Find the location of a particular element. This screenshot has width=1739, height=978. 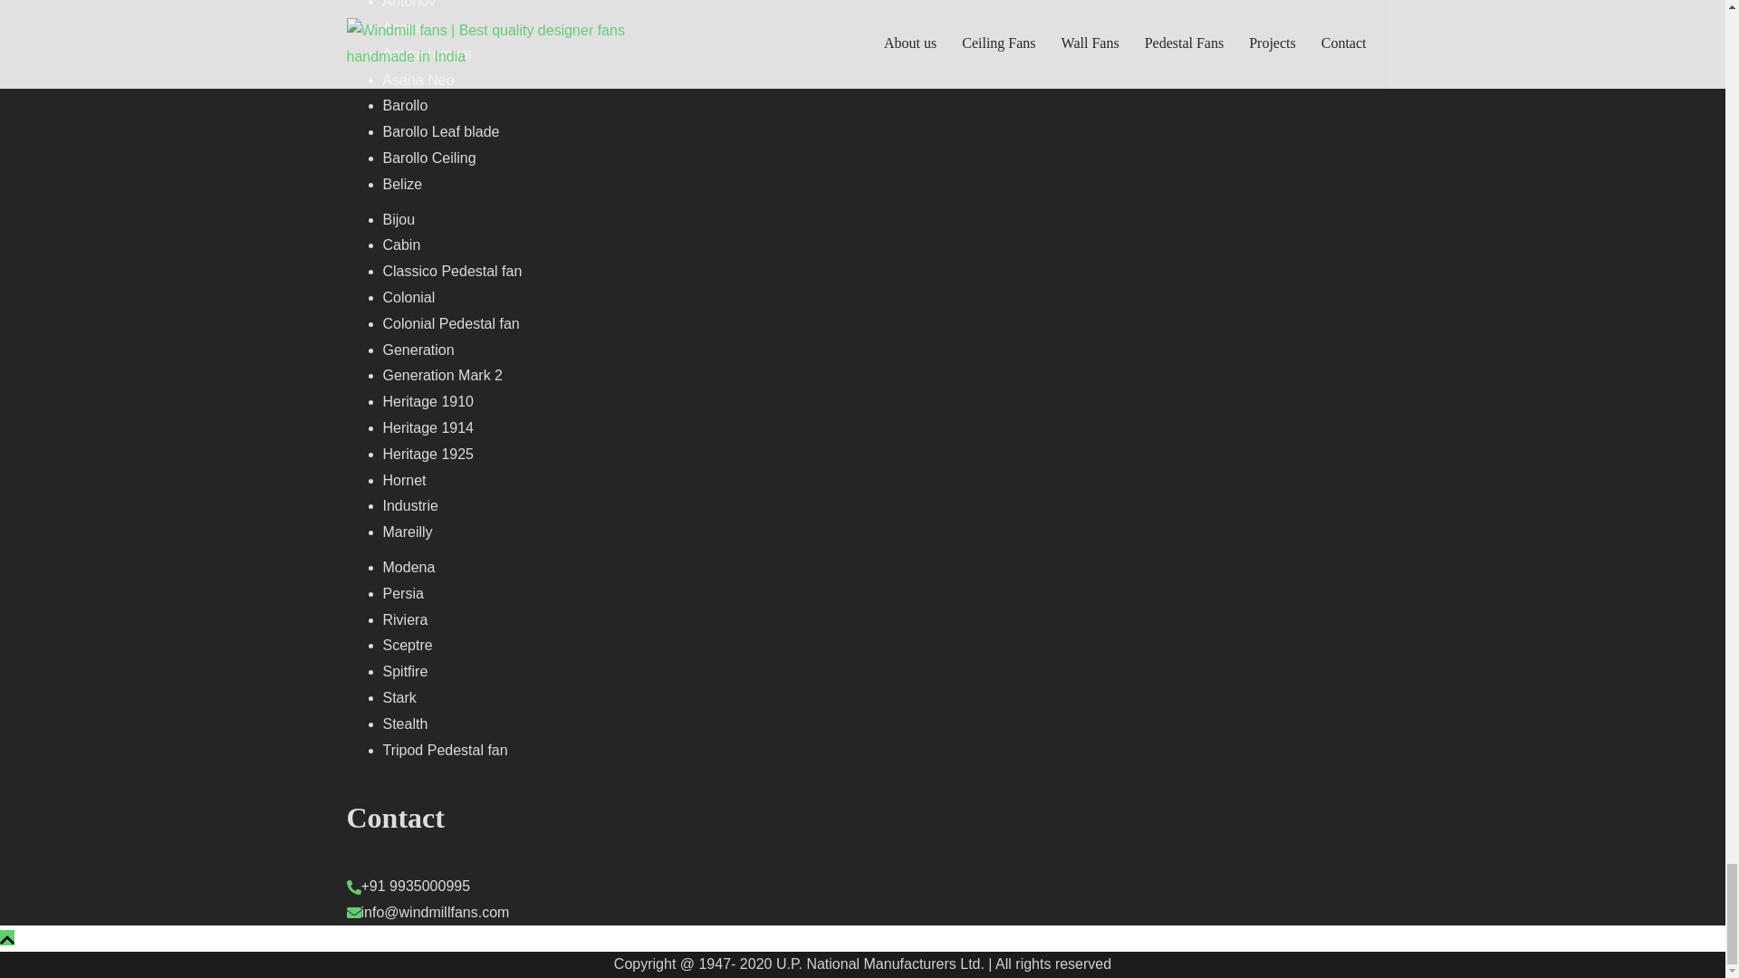

Colonial is located at coordinates (408, 297).